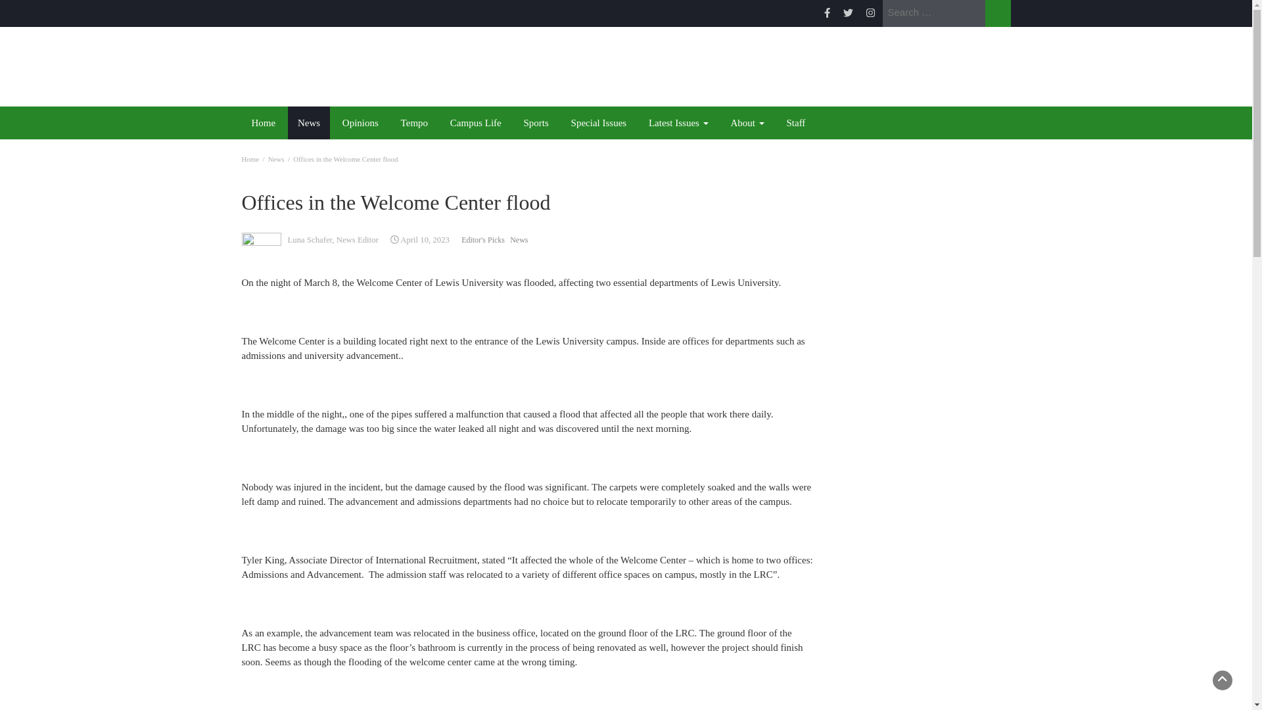 Image resolution: width=1262 pixels, height=710 pixels. Describe the element at coordinates (414, 122) in the screenshot. I see `Tempo` at that location.